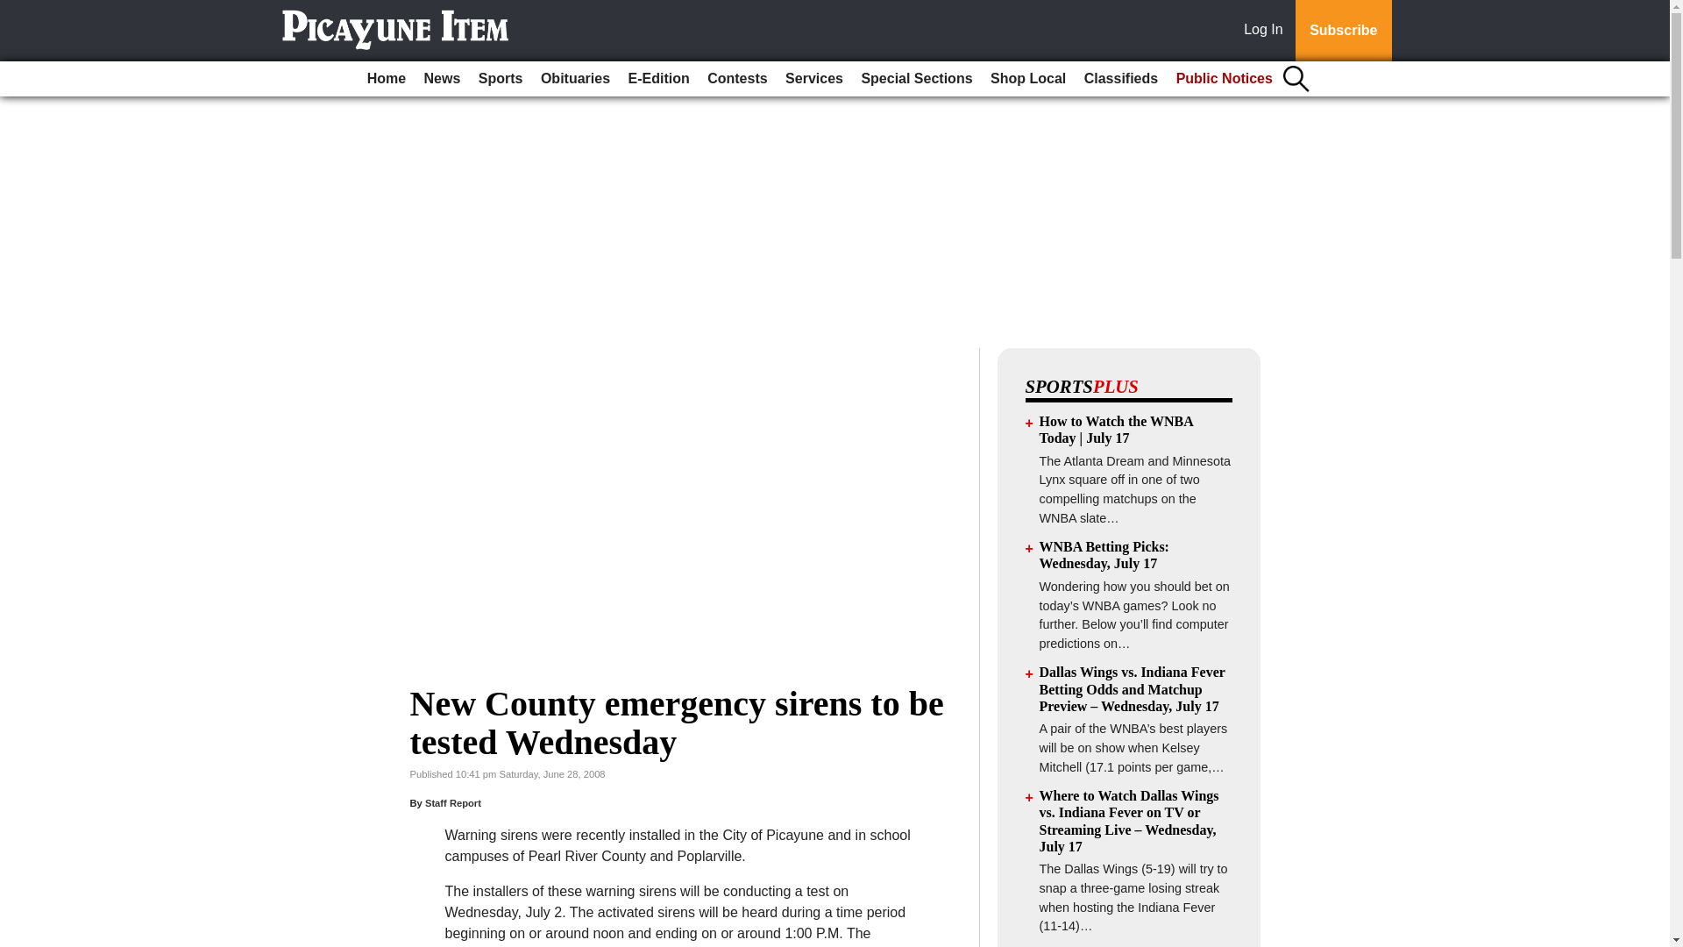 The height and width of the screenshot is (947, 1683). Describe the element at coordinates (16, 11) in the screenshot. I see `Go` at that location.